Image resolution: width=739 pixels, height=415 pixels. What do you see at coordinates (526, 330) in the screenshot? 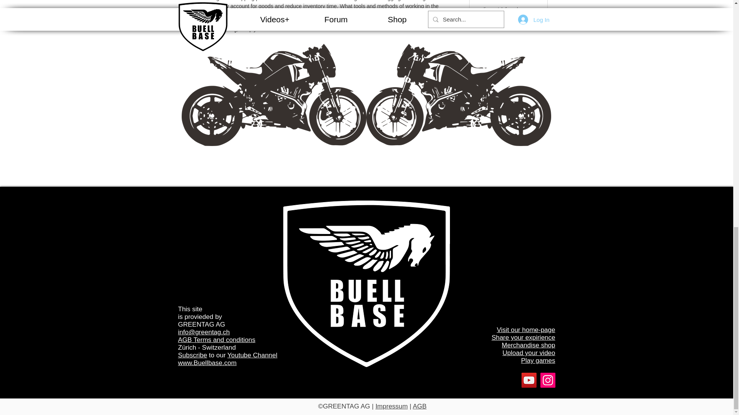
I see `Visit our home-page` at bounding box center [526, 330].